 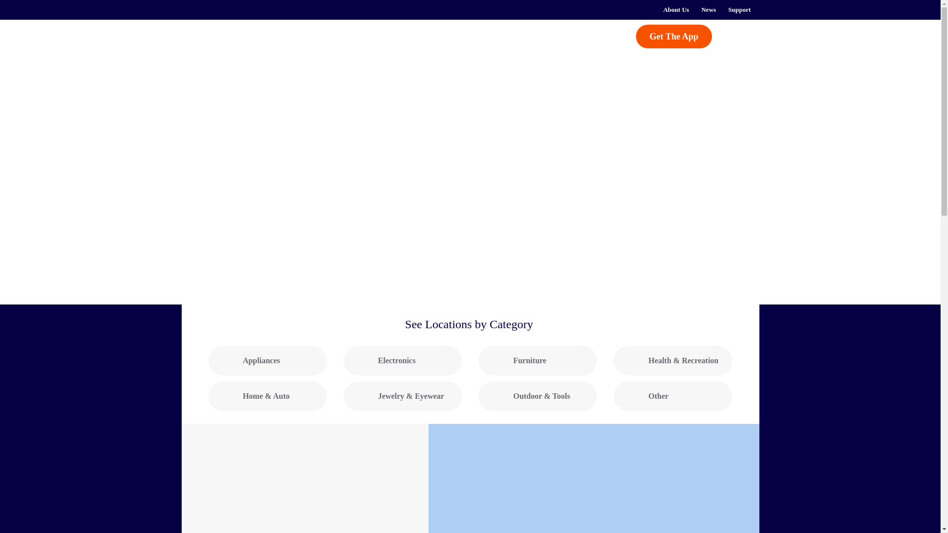 I want to click on Get The App, so click(x=674, y=37).